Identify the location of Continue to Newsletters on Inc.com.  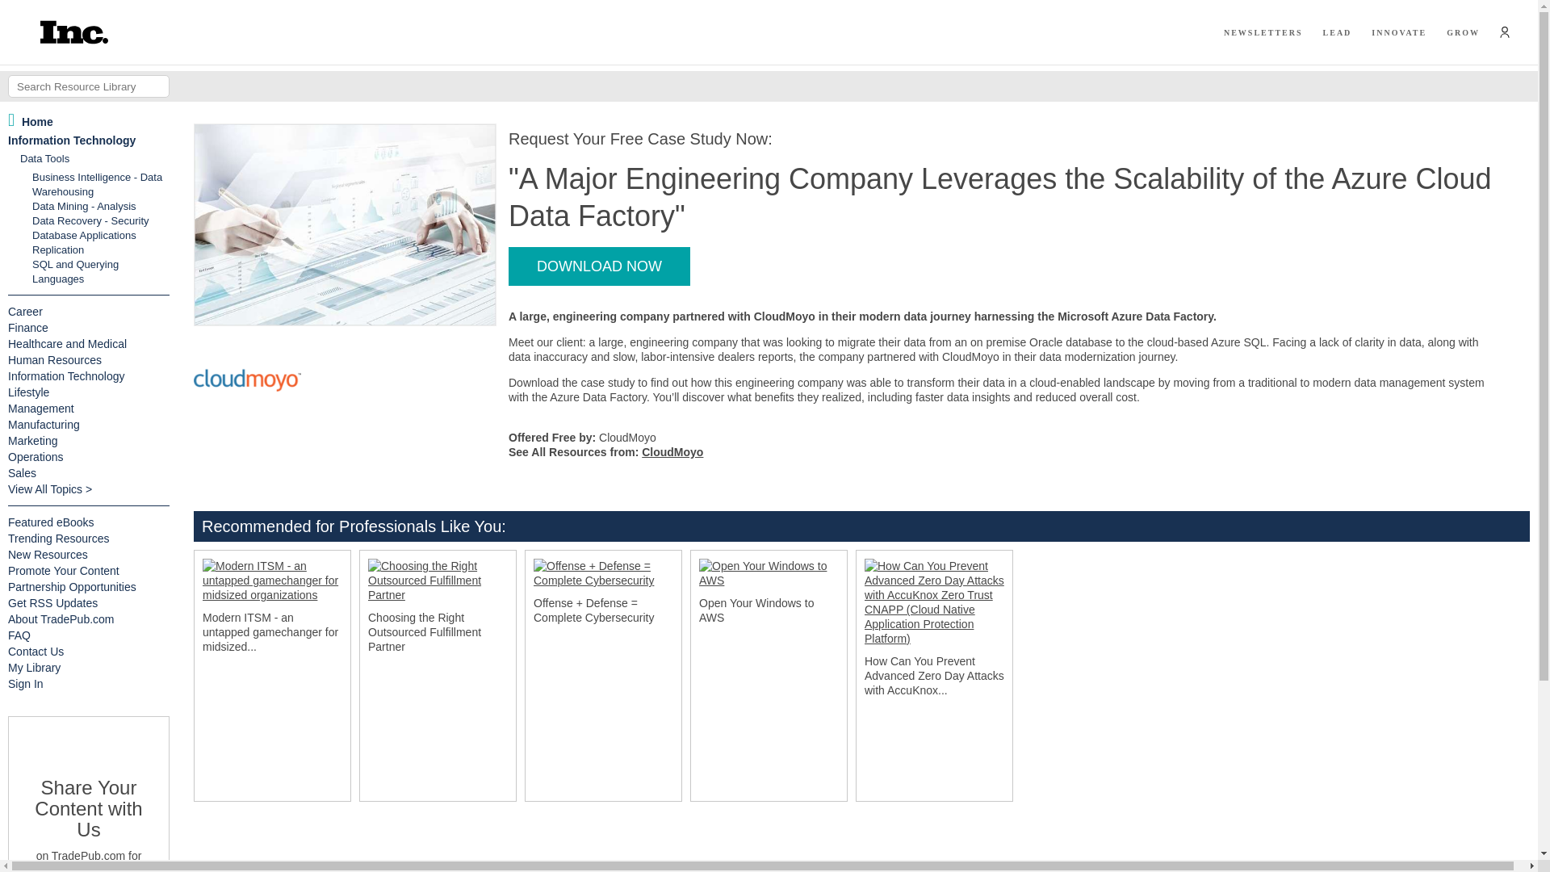
(1263, 32).